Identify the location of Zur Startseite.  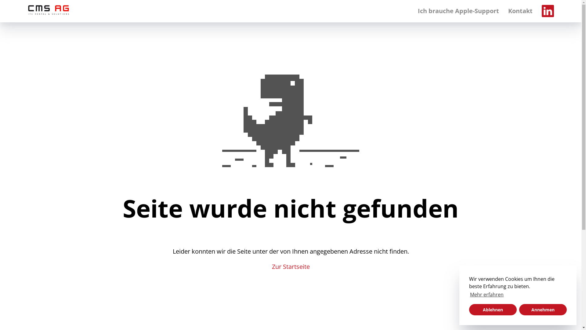
(291, 266).